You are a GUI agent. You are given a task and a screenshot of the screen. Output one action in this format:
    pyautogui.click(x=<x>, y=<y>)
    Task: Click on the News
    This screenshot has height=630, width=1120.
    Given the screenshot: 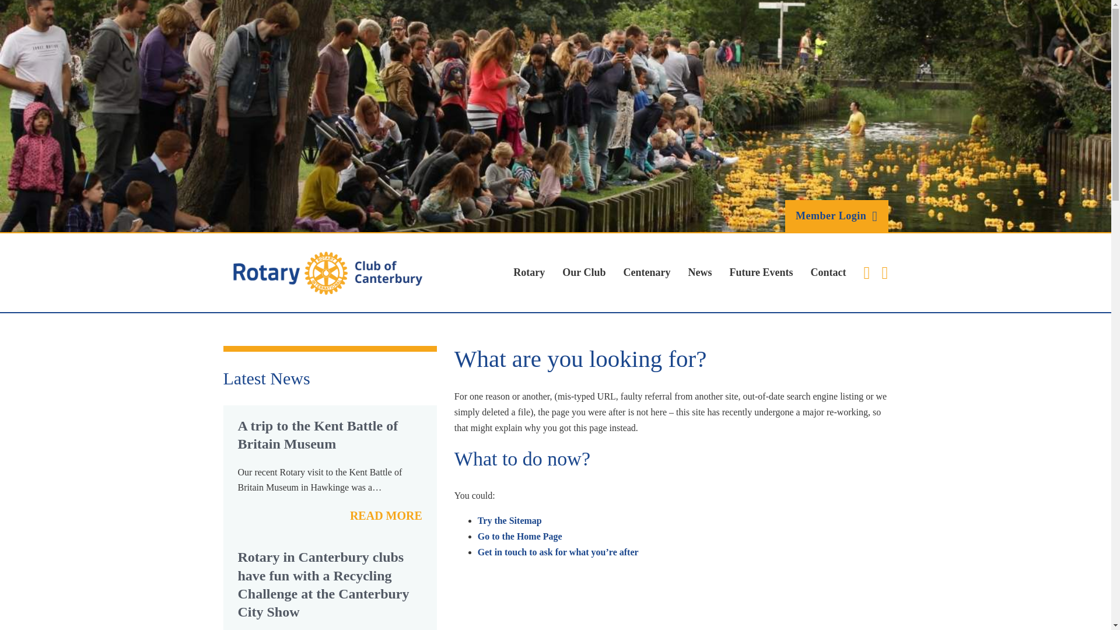 What is the action you would take?
    pyautogui.click(x=699, y=272)
    